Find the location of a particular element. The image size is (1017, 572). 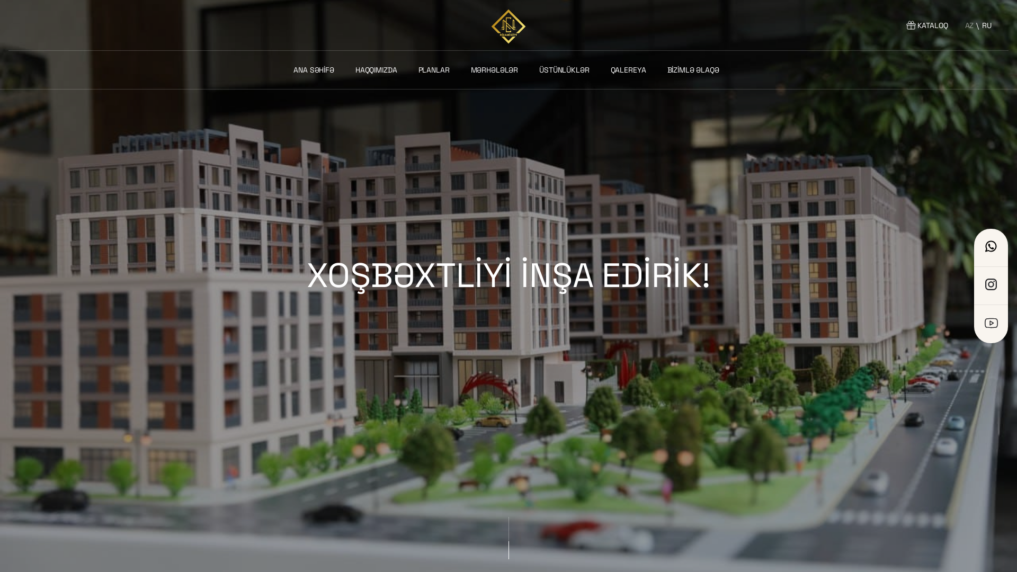

HAQQIMIZDA is located at coordinates (378, 70).